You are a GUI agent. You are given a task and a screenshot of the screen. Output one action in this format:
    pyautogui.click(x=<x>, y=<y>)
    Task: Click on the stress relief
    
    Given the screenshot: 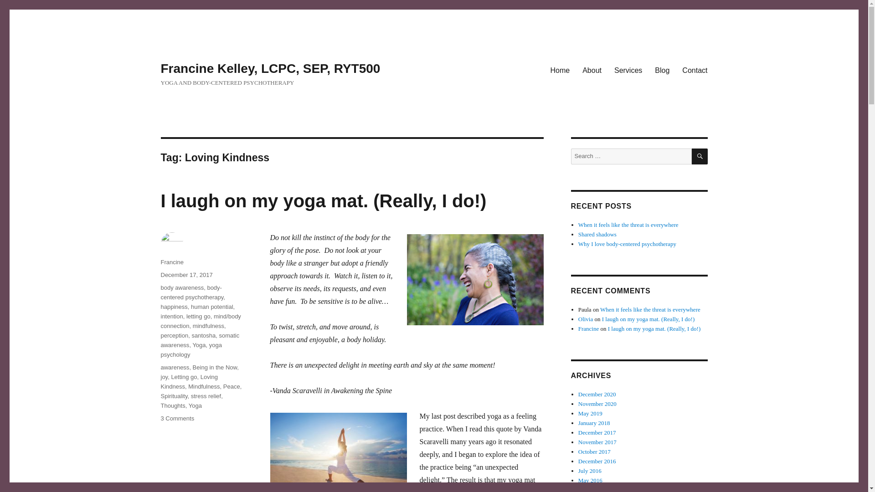 What is the action you would take?
    pyautogui.click(x=206, y=395)
    